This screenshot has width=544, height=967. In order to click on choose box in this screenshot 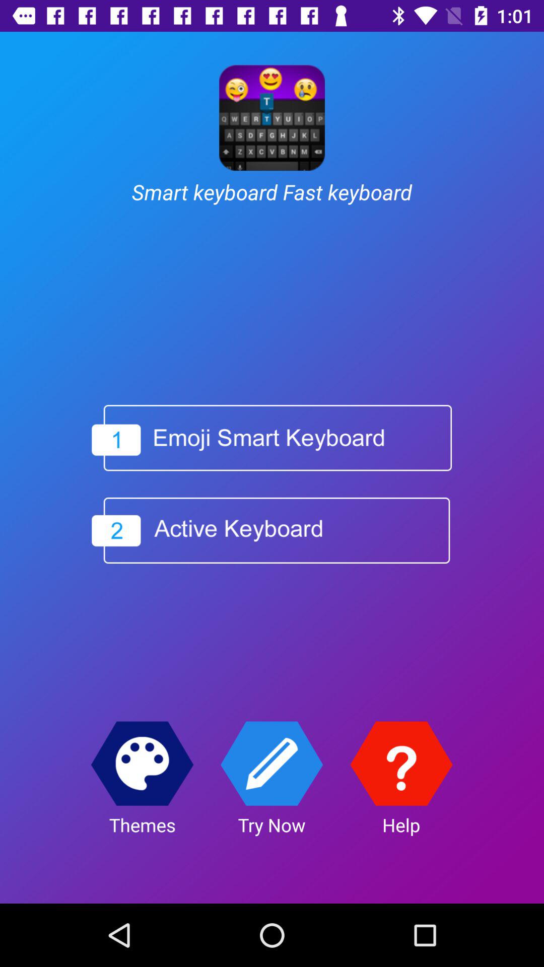, I will do `click(271, 530)`.